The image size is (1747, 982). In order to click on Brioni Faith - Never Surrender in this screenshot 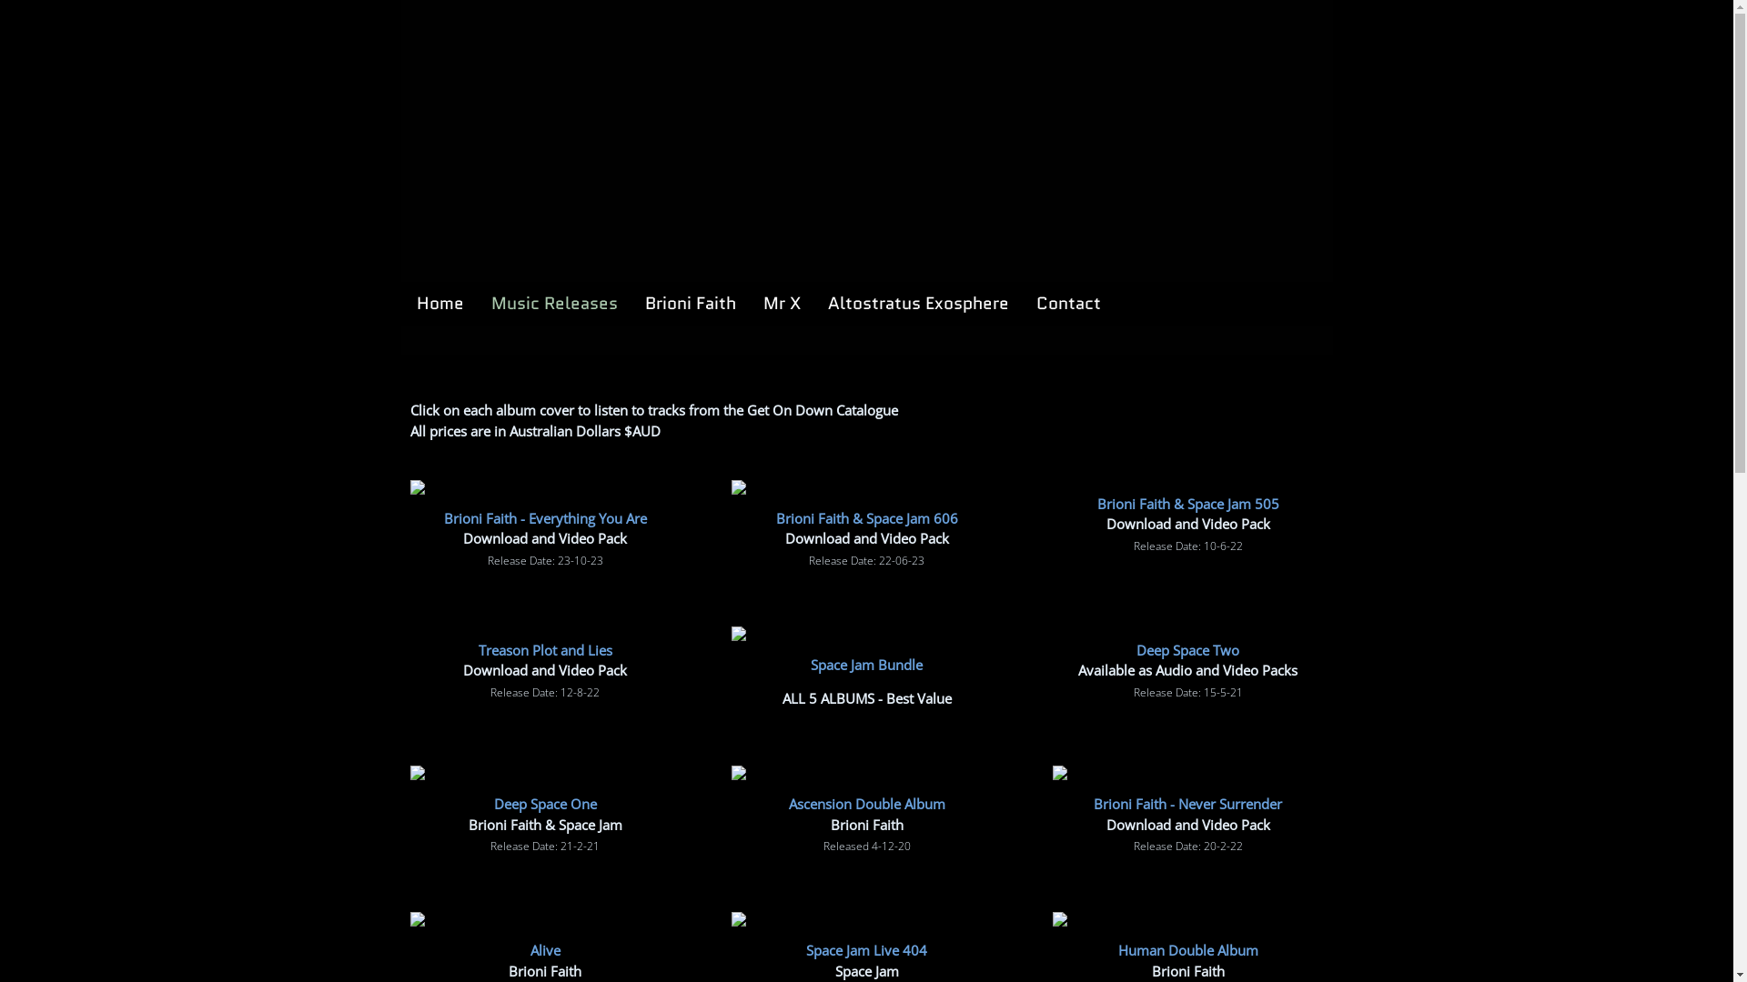, I will do `click(1188, 804)`.